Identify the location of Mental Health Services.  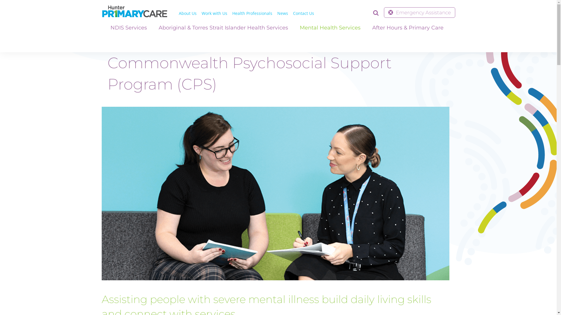
(330, 28).